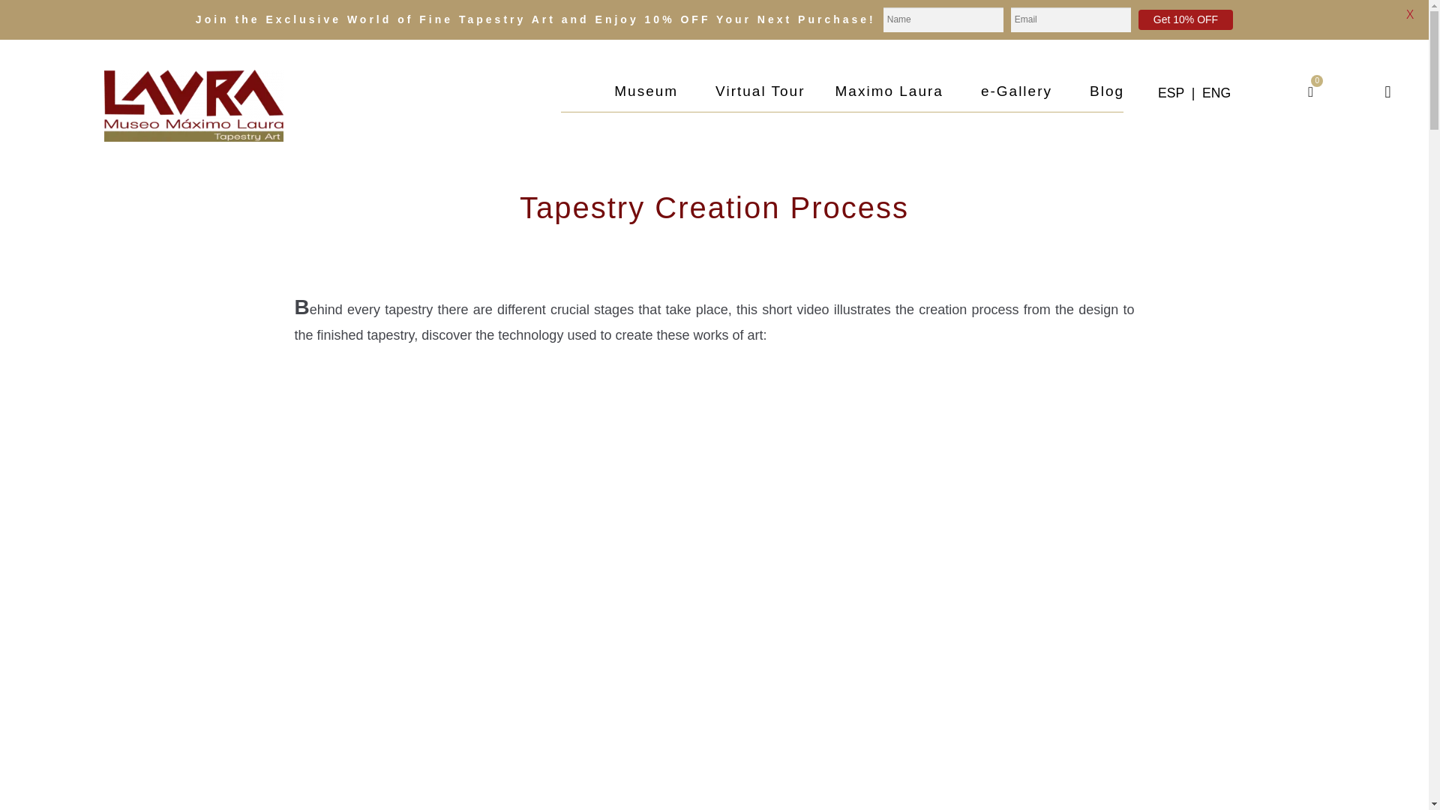 Image resolution: width=1440 pixels, height=810 pixels. I want to click on 0, so click(1310, 91).